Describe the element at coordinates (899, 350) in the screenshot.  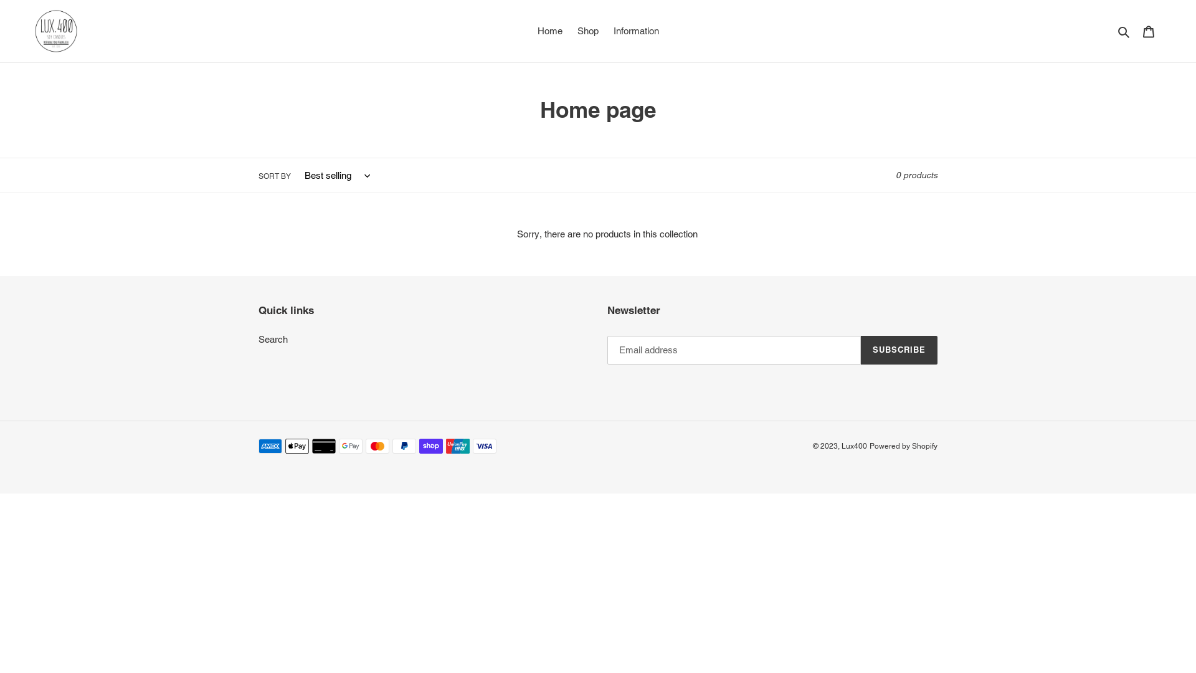
I see `SUBSCRIBE` at that location.